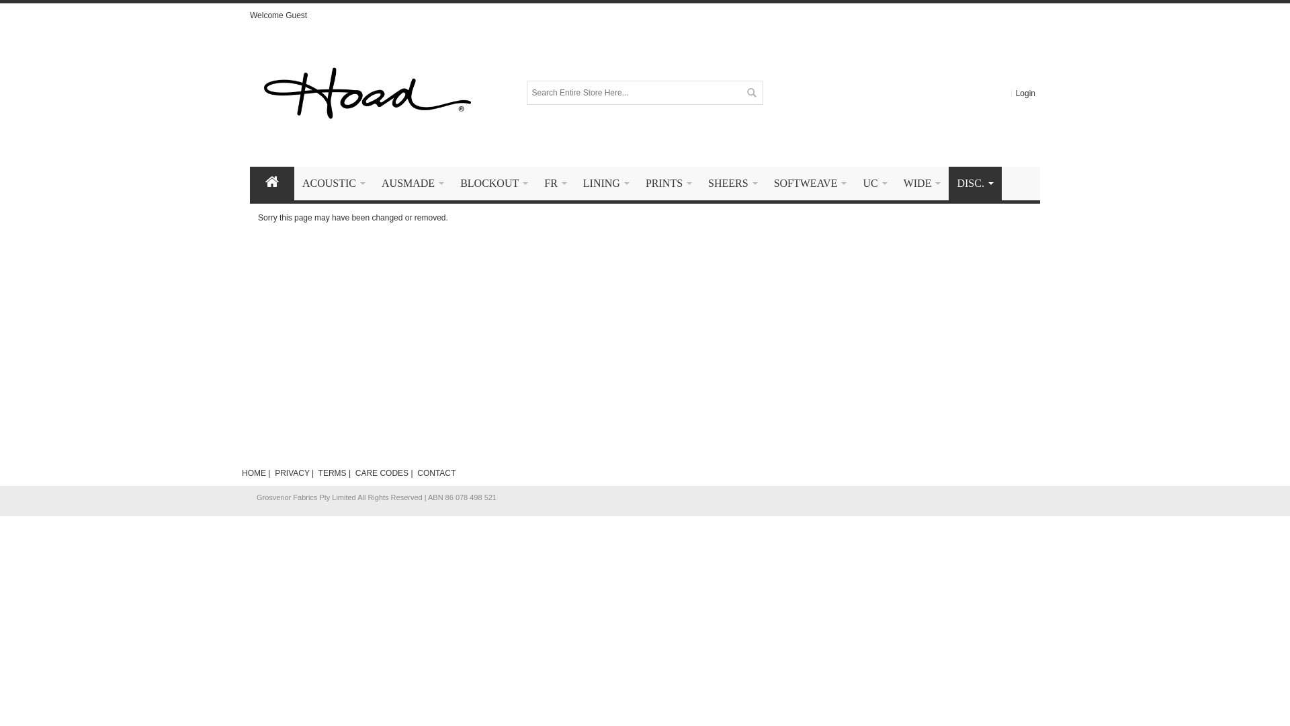  I want to click on PRIVACY, so click(292, 473).